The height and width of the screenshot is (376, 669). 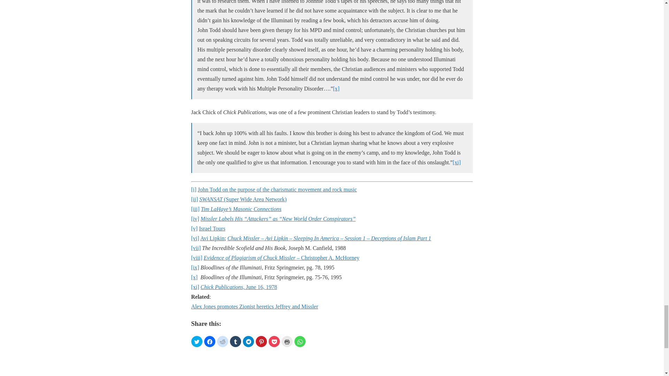 What do you see at coordinates (212, 228) in the screenshot?
I see `Israel Tours` at bounding box center [212, 228].